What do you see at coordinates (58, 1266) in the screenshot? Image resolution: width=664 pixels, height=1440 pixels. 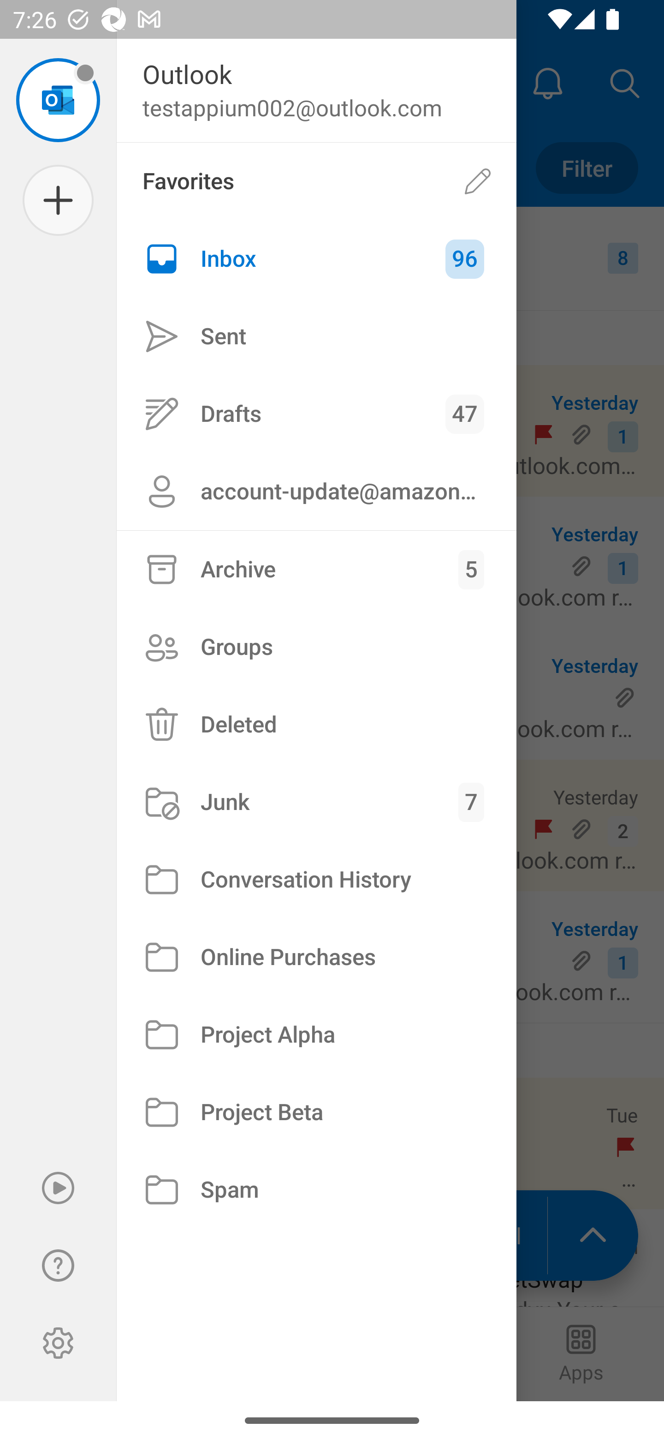 I see `Help` at bounding box center [58, 1266].